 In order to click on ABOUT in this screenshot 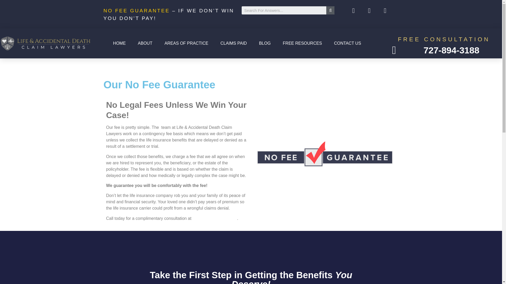, I will do `click(145, 43)`.